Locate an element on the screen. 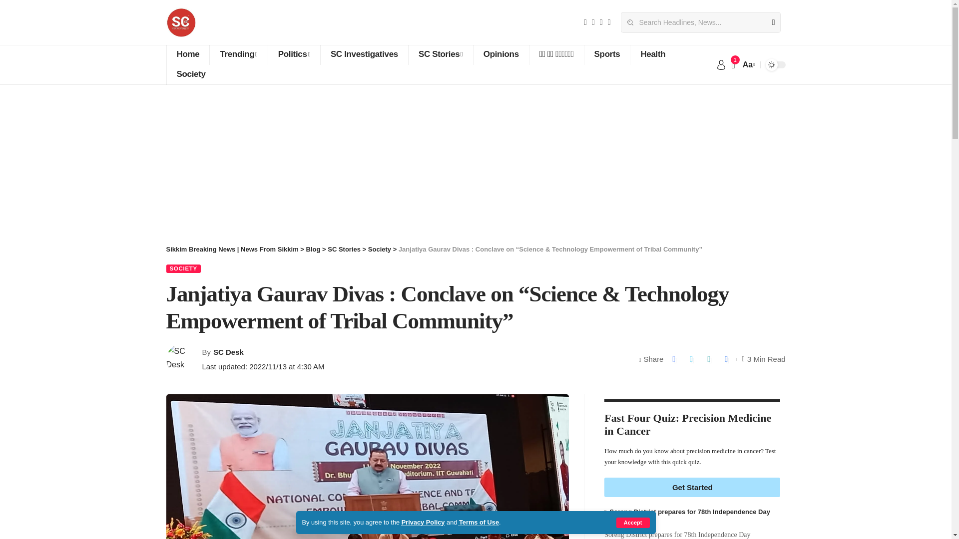  SC Stories is located at coordinates (441, 54).